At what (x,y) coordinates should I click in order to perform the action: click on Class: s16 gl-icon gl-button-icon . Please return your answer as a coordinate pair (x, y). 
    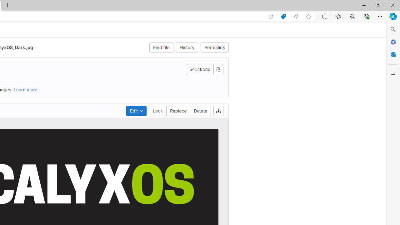
    Looking at the image, I should click on (218, 69).